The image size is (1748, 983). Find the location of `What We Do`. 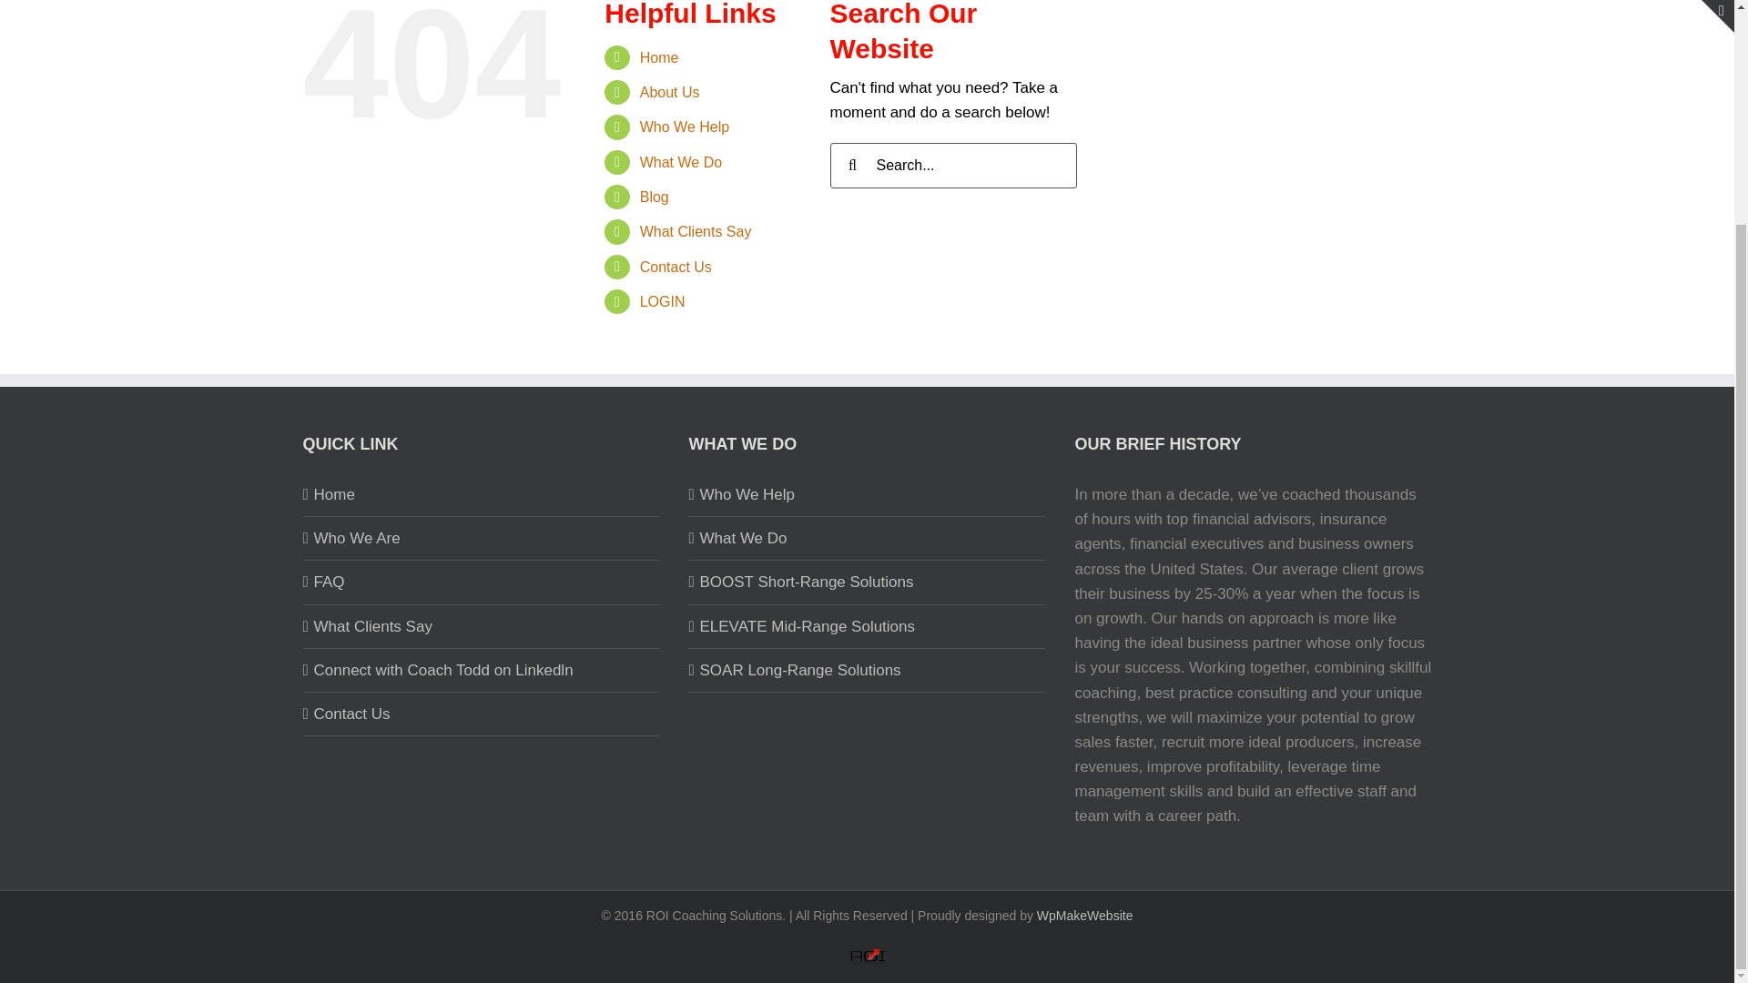

What We Do is located at coordinates (680, 162).